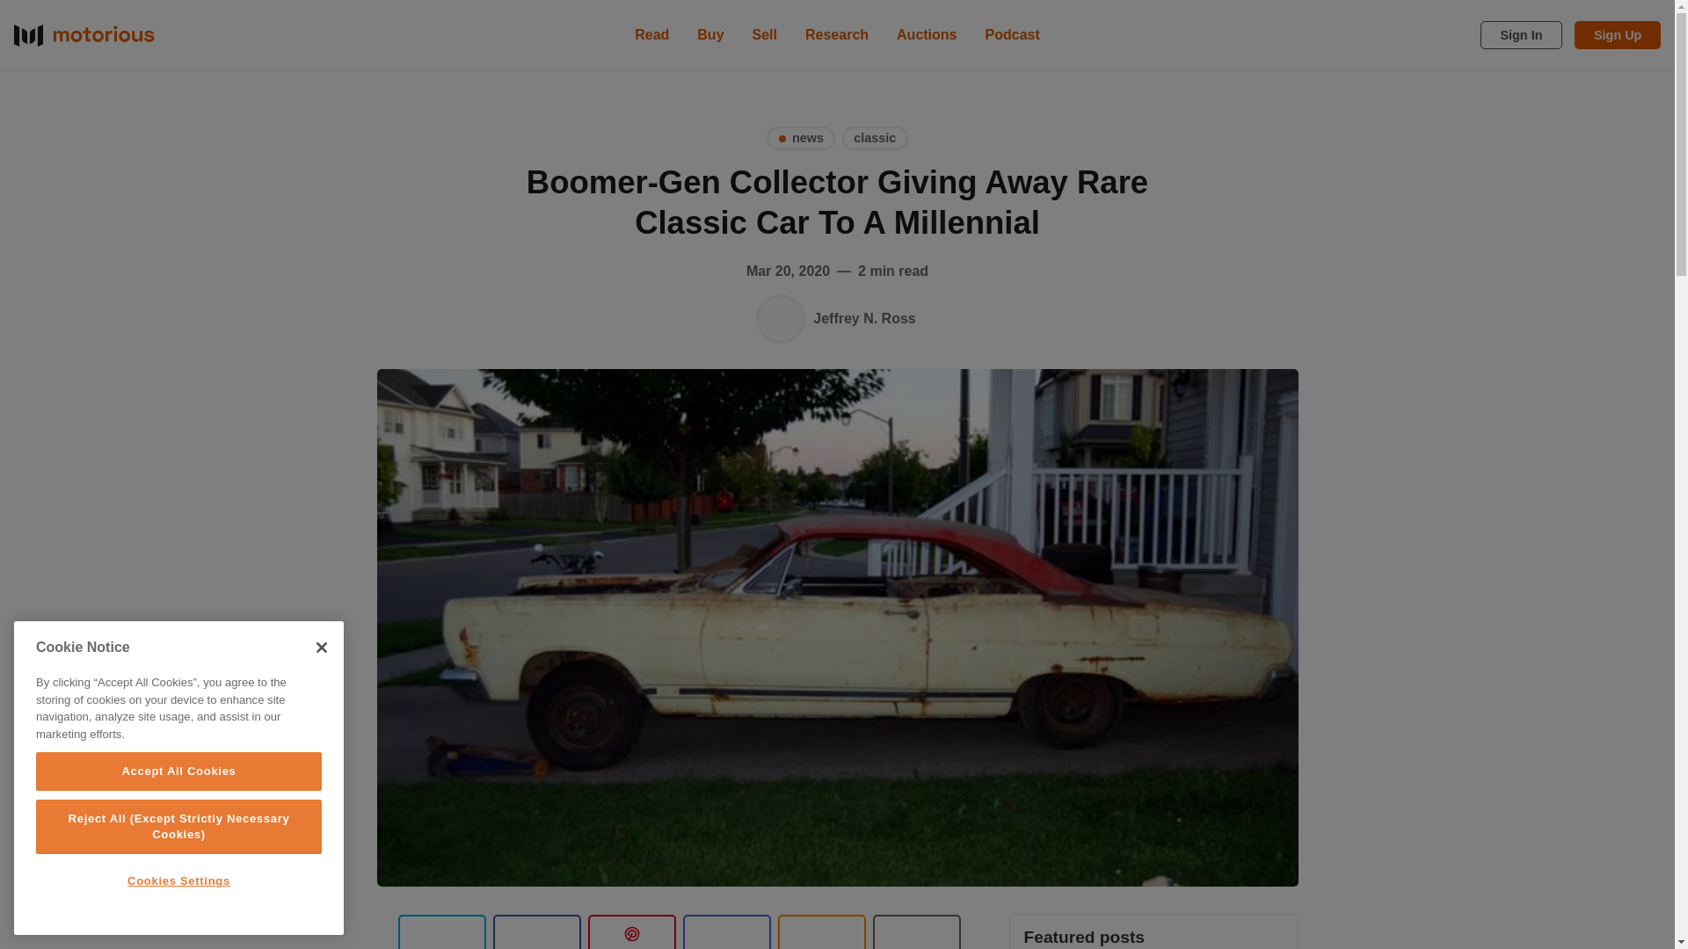 The width and height of the screenshot is (1688, 949). Describe the element at coordinates (1618, 35) in the screenshot. I see `Sign Up` at that location.